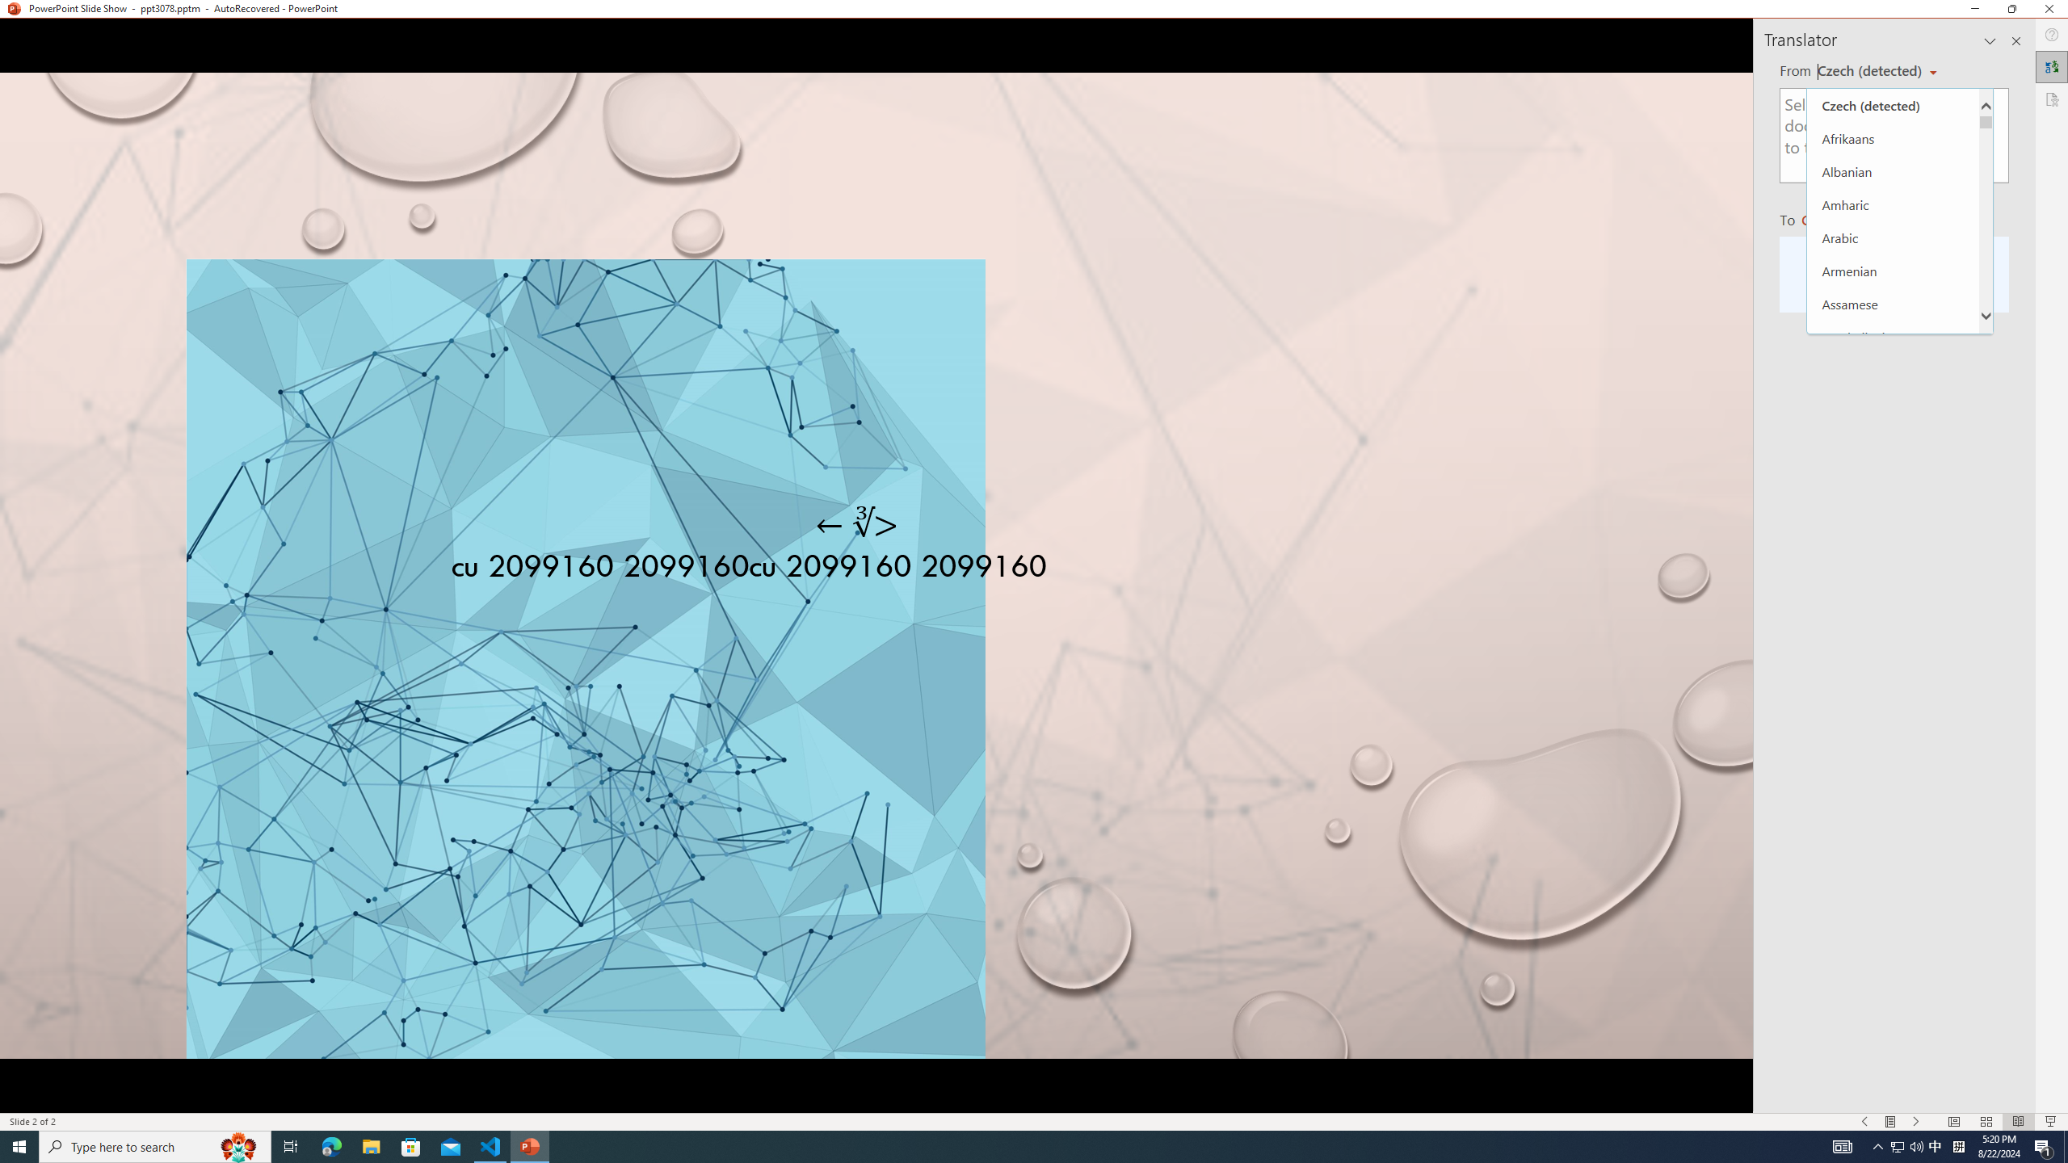 This screenshot has width=2068, height=1163. I want to click on Armenian, so click(1893, 271).